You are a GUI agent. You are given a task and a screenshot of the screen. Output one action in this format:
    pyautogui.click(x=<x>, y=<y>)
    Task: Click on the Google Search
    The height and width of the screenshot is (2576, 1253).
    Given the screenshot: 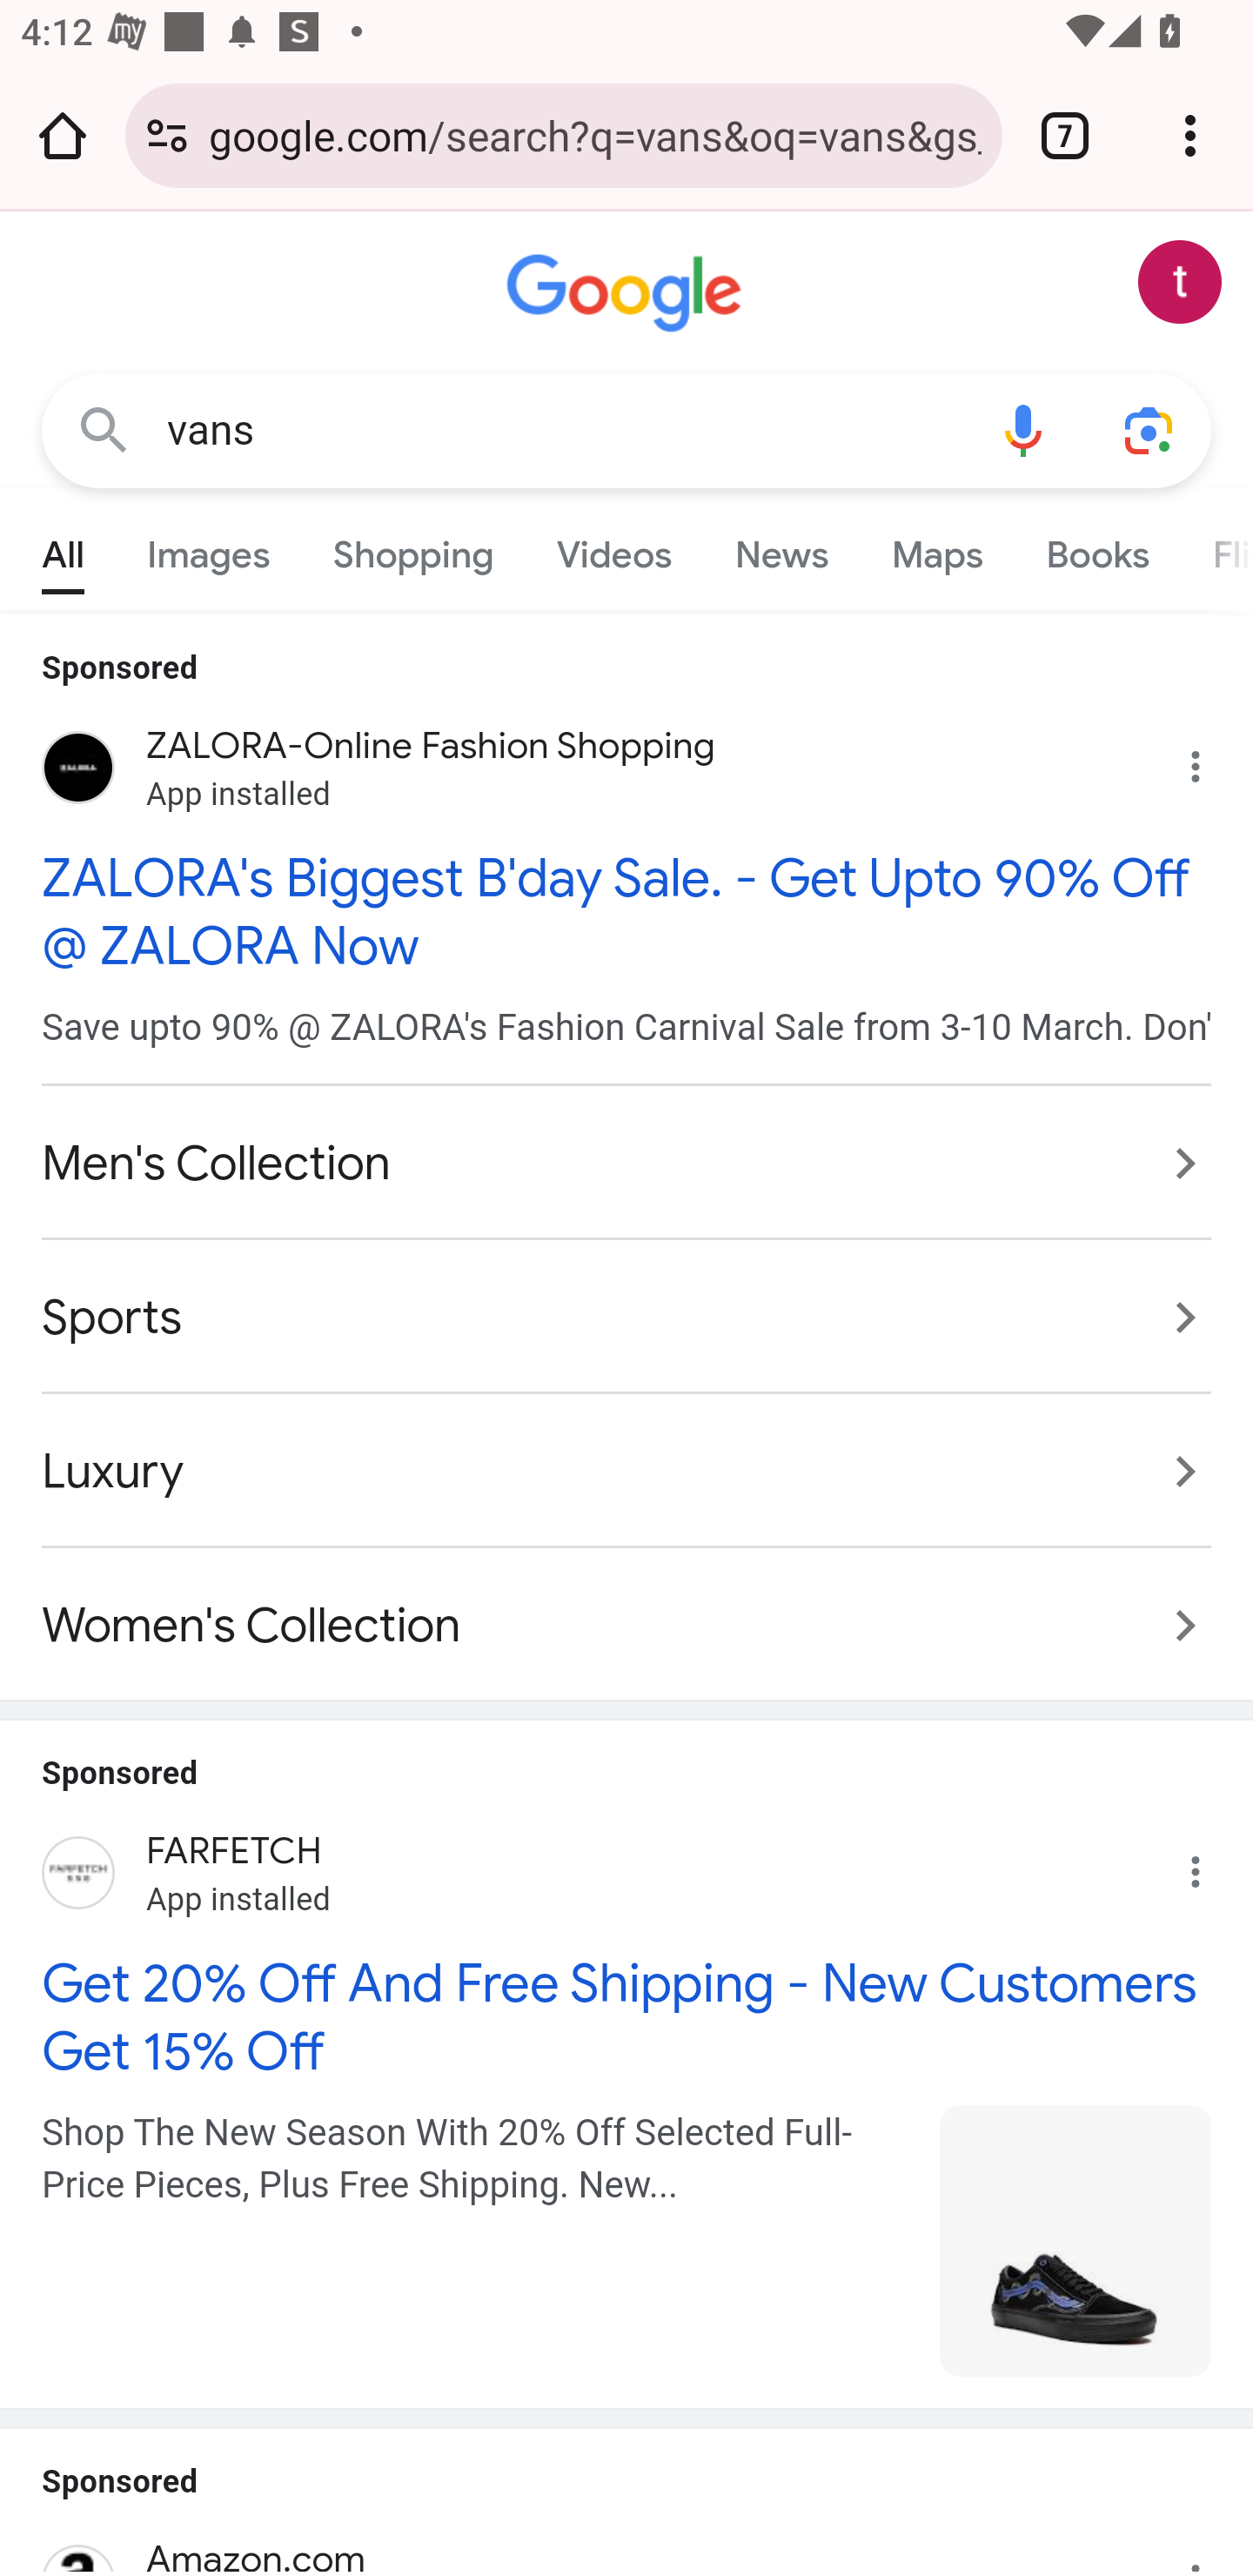 What is the action you would take?
    pyautogui.click(x=104, y=432)
    